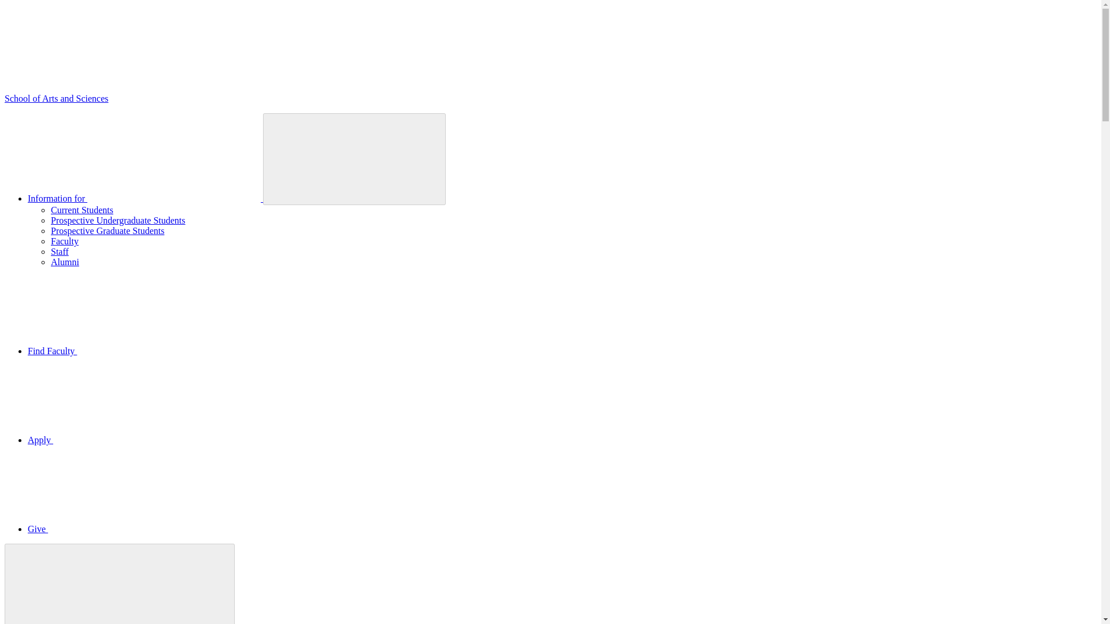 The height and width of the screenshot is (624, 1110). Describe the element at coordinates (118, 220) in the screenshot. I see `Prospective Undergraduate Students` at that location.